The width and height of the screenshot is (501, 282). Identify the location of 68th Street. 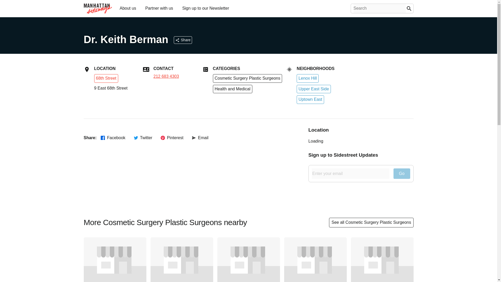
(106, 78).